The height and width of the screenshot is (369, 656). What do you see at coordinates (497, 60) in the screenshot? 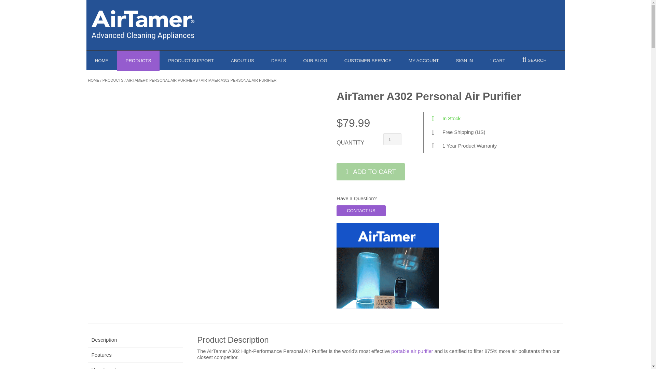
I see `View your shopping cart` at bounding box center [497, 60].